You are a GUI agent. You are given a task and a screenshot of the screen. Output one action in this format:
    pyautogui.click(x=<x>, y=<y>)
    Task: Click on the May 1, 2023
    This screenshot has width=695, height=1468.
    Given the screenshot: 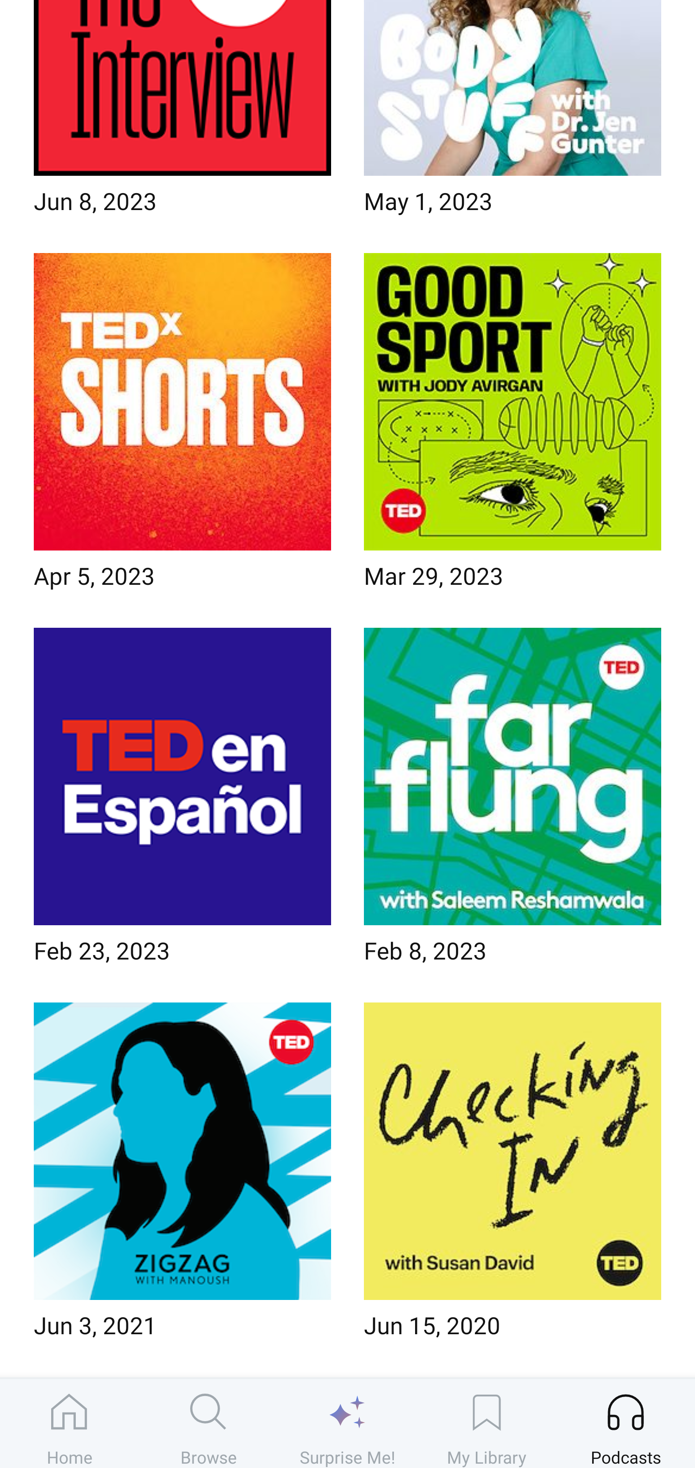 What is the action you would take?
    pyautogui.click(x=513, y=113)
    